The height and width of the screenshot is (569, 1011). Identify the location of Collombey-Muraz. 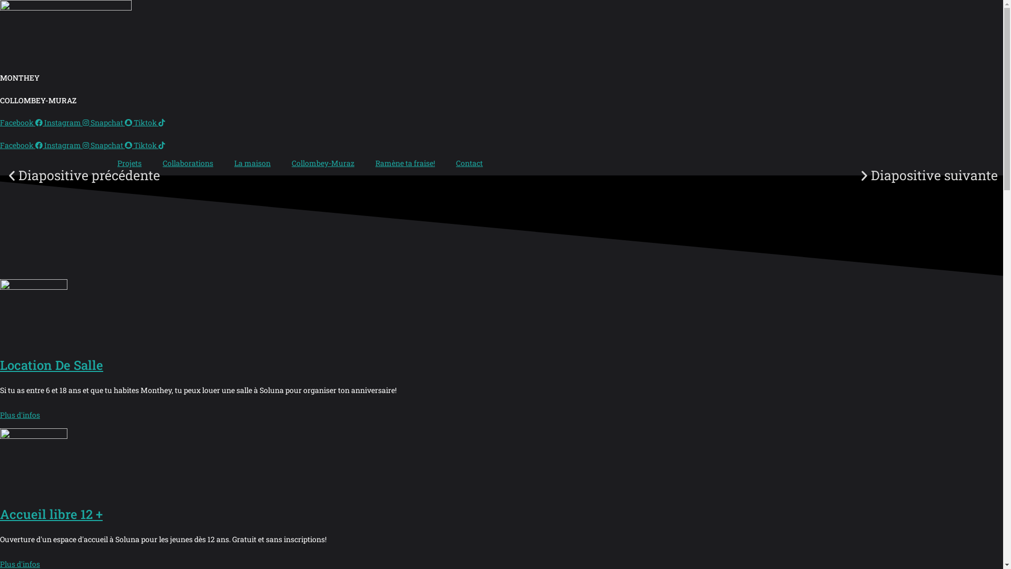
(323, 163).